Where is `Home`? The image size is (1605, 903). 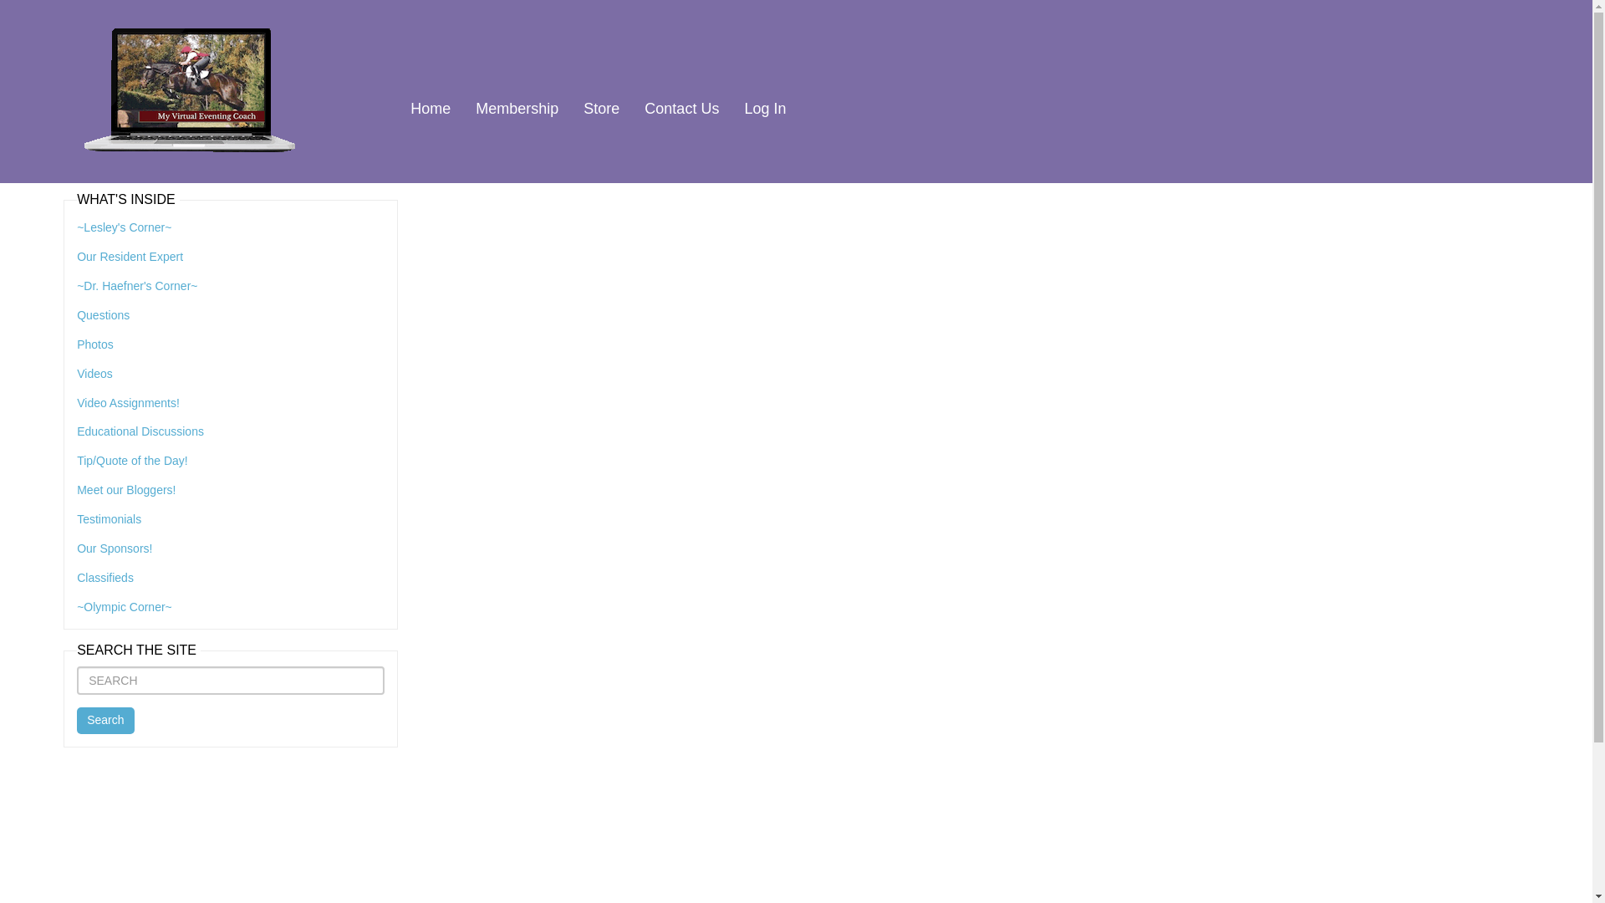 Home is located at coordinates (431, 110).